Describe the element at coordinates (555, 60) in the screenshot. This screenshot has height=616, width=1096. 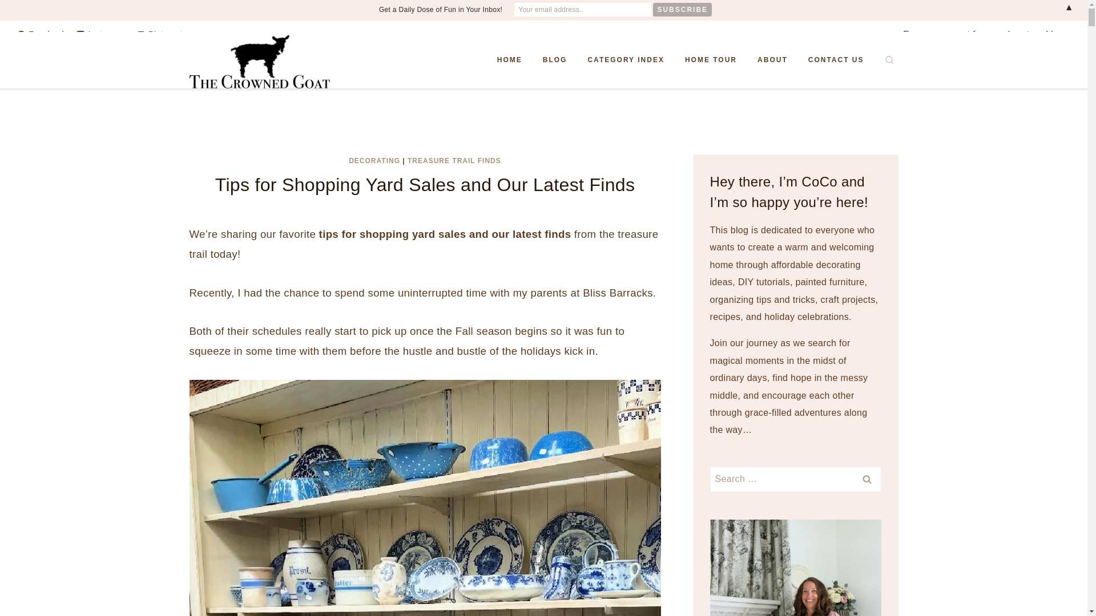
I see `BLOG` at that location.